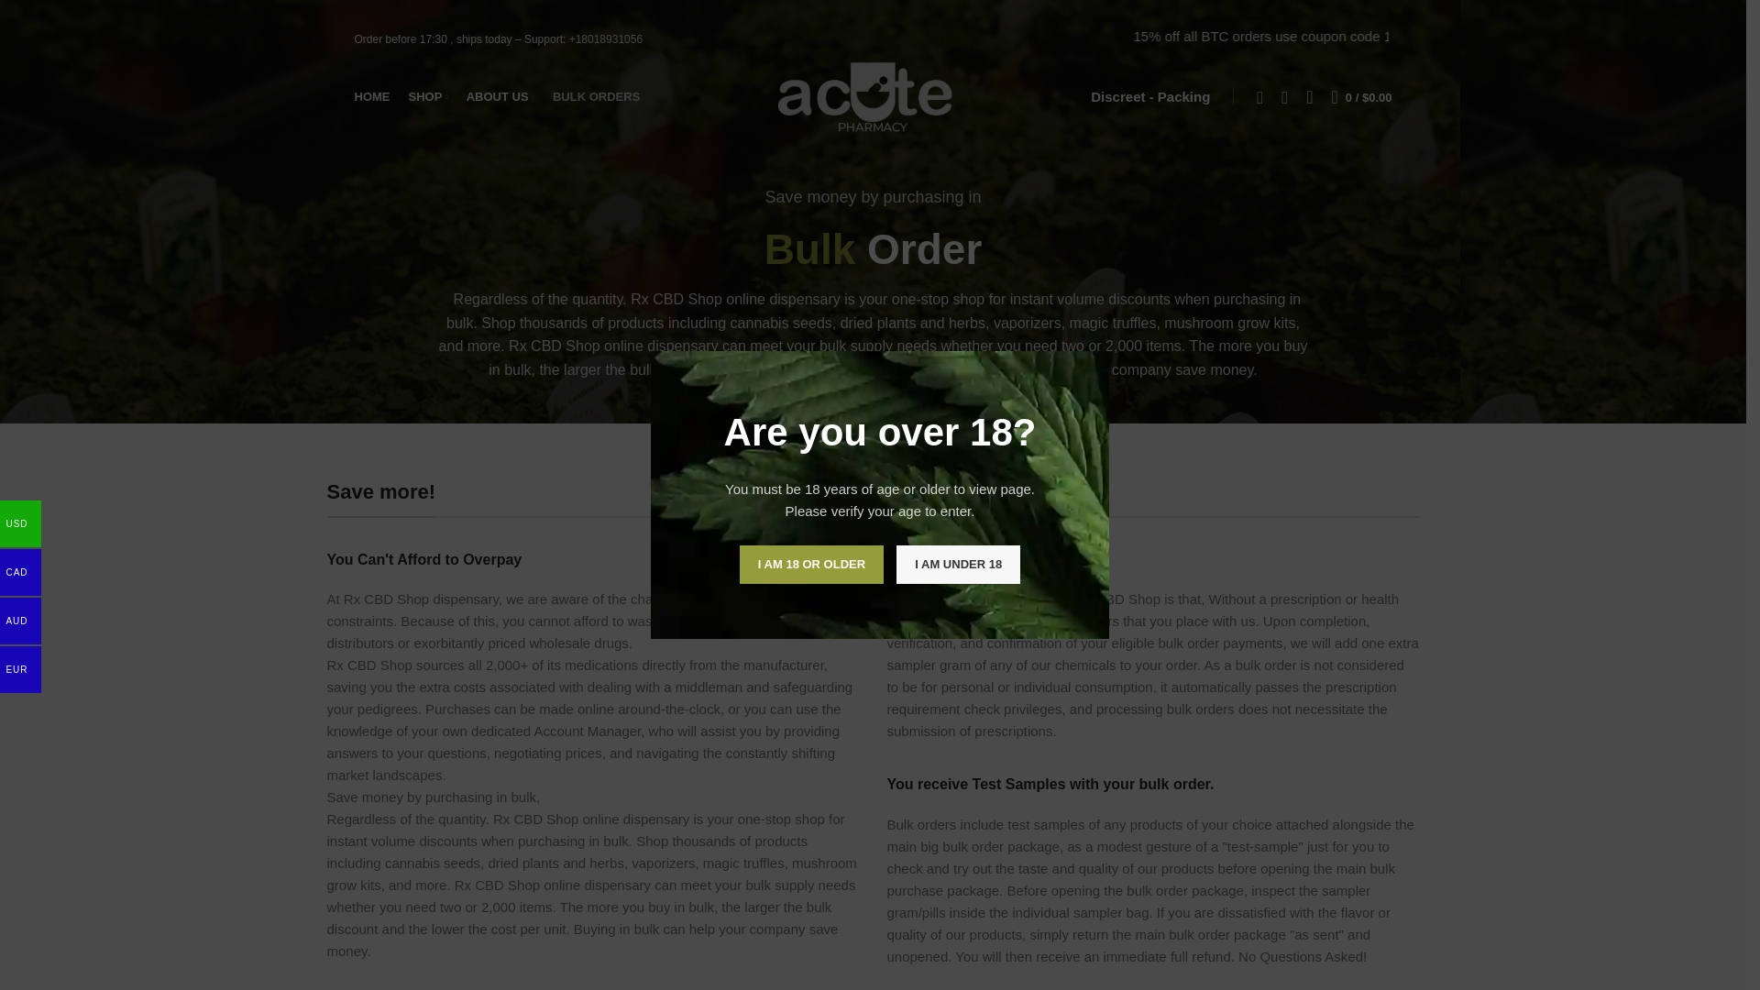  What do you see at coordinates (372, 97) in the screenshot?
I see `HOME` at bounding box center [372, 97].